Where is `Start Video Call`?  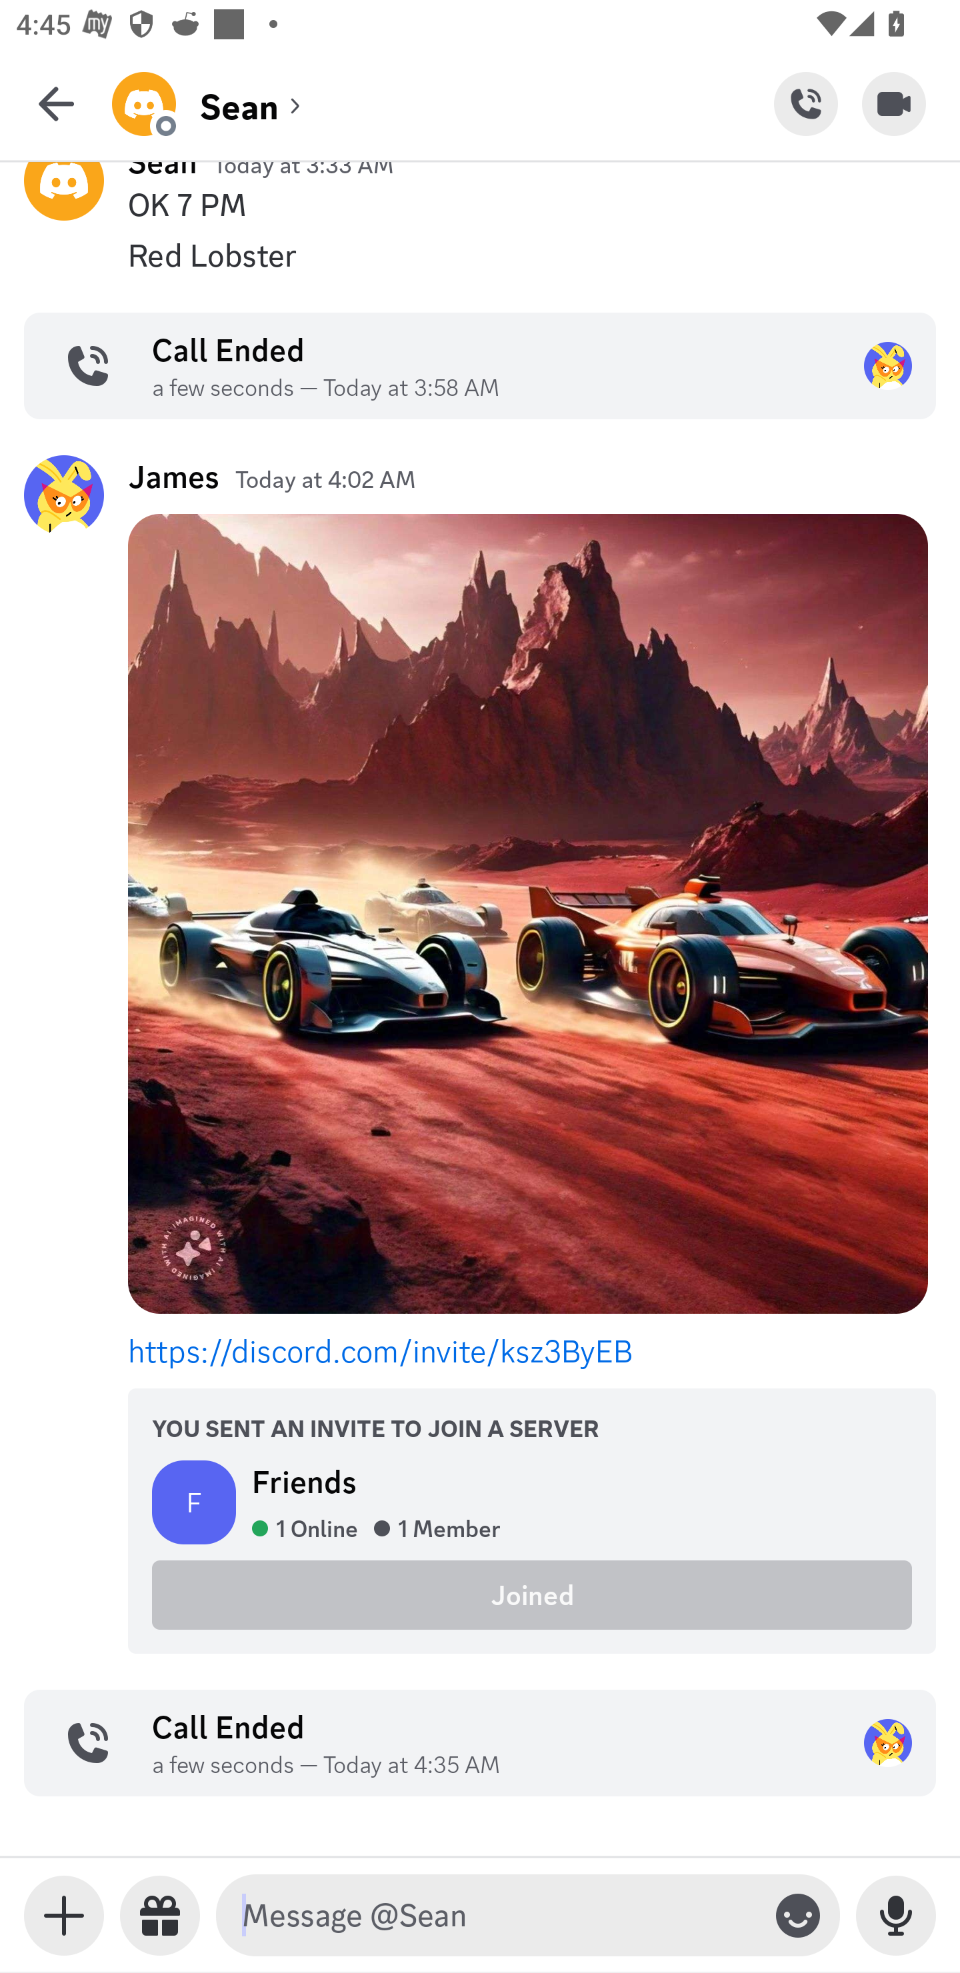 Start Video Call is located at coordinates (894, 103).